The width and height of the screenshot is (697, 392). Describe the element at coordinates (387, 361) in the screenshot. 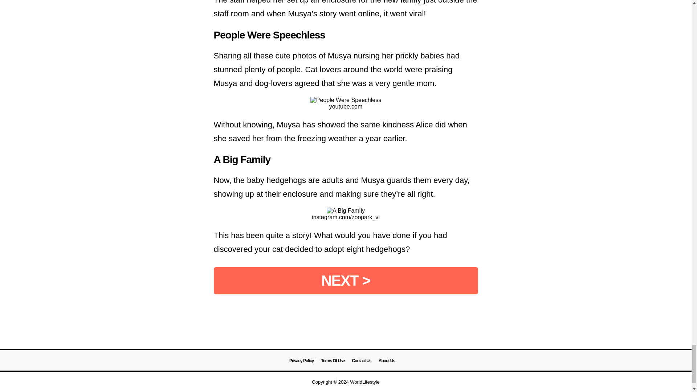

I see `About Us` at that location.